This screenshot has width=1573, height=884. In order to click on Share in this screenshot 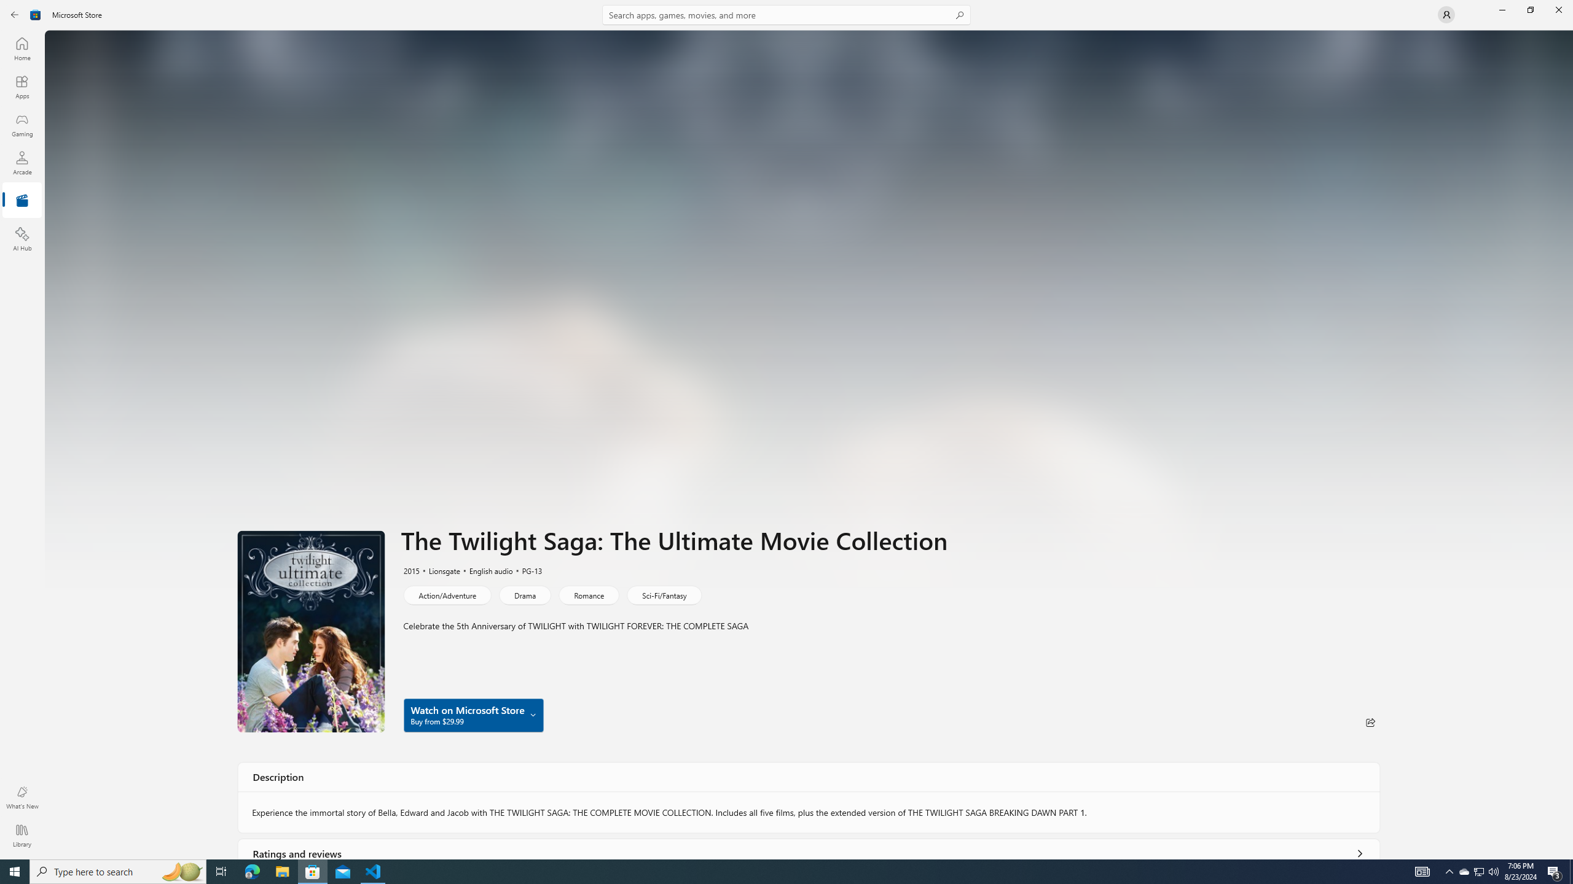, I will do `click(1370, 722)`.